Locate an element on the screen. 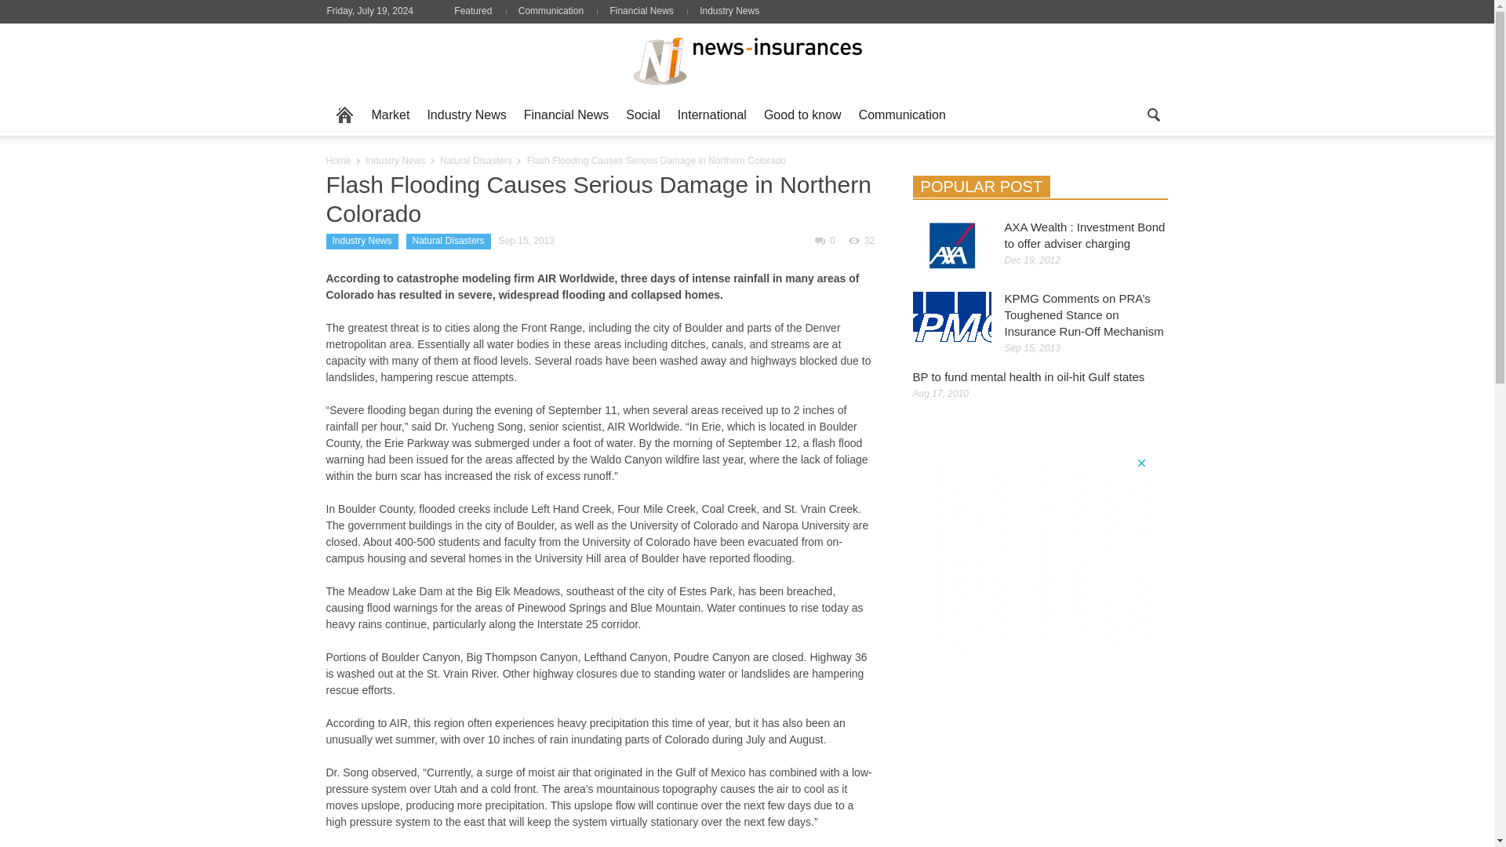 This screenshot has width=1506, height=847. Market is located at coordinates (391, 115).